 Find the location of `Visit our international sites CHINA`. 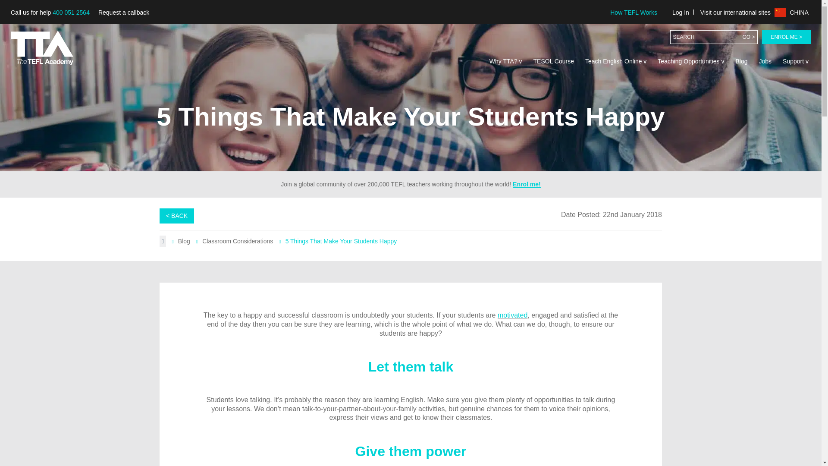

Visit our international sites CHINA is located at coordinates (754, 12).